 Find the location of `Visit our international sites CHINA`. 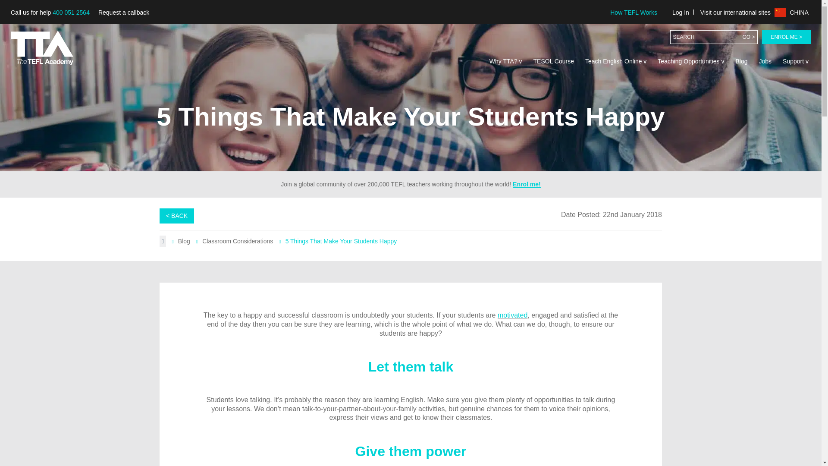

Visit our international sites CHINA is located at coordinates (754, 12).